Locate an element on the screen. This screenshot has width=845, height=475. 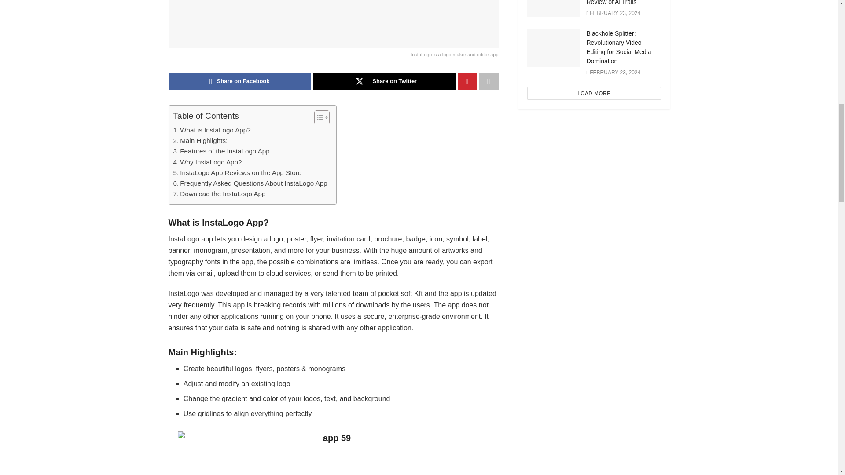
InstaLogo App Reviews on the App Store is located at coordinates (237, 173).